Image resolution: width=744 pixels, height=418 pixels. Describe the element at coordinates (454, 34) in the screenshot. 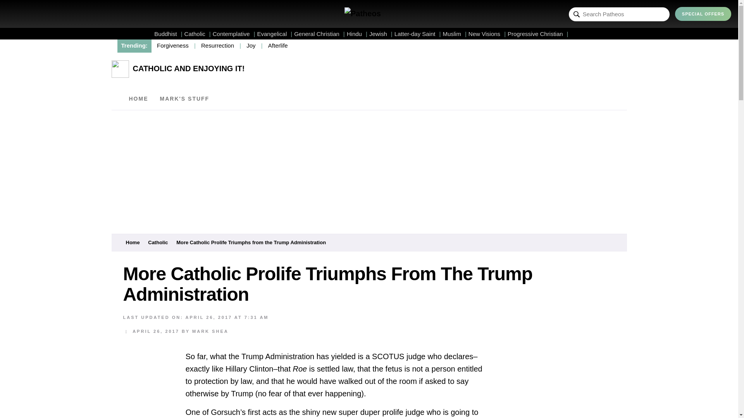

I see `Muslim` at that location.